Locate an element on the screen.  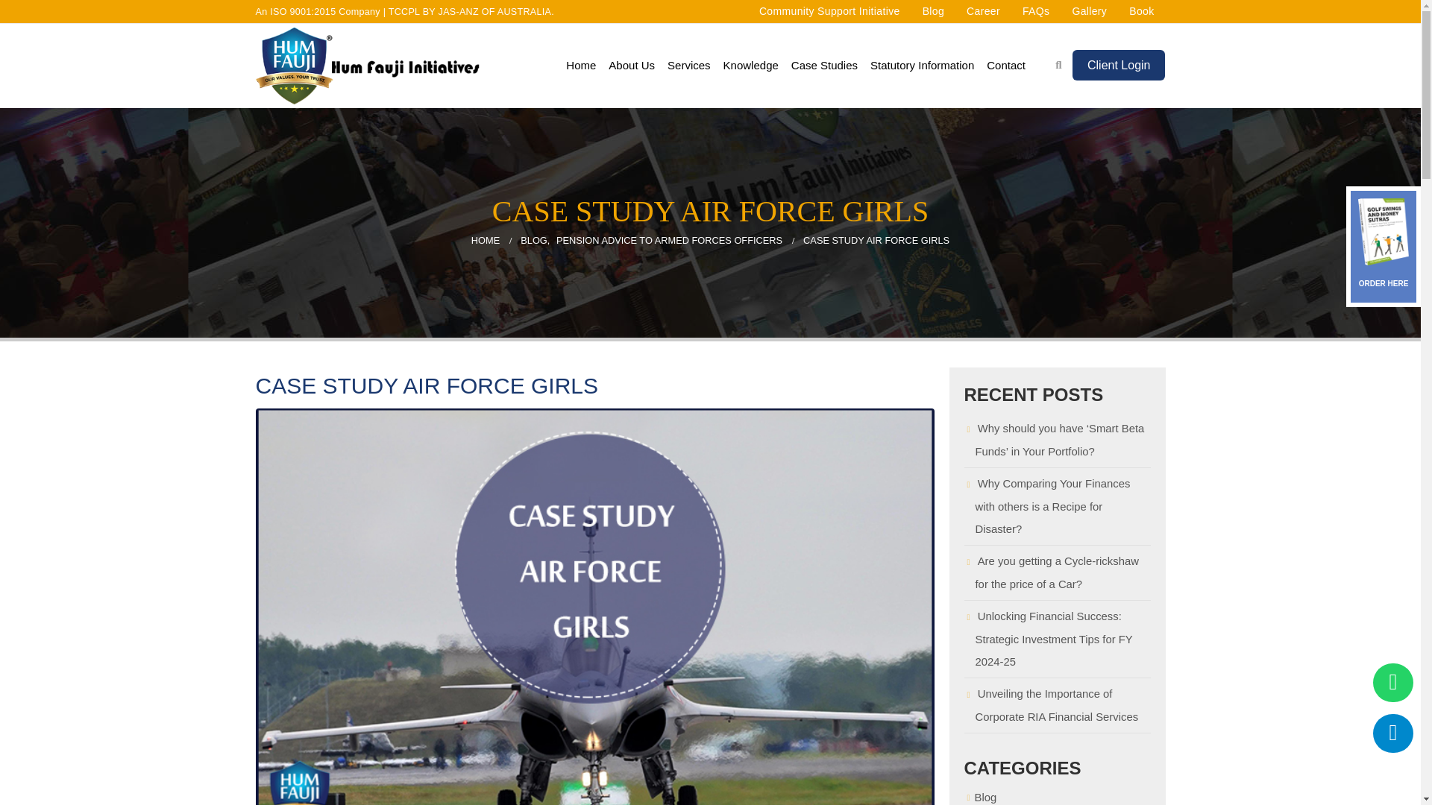
Knowledge is located at coordinates (750, 66).